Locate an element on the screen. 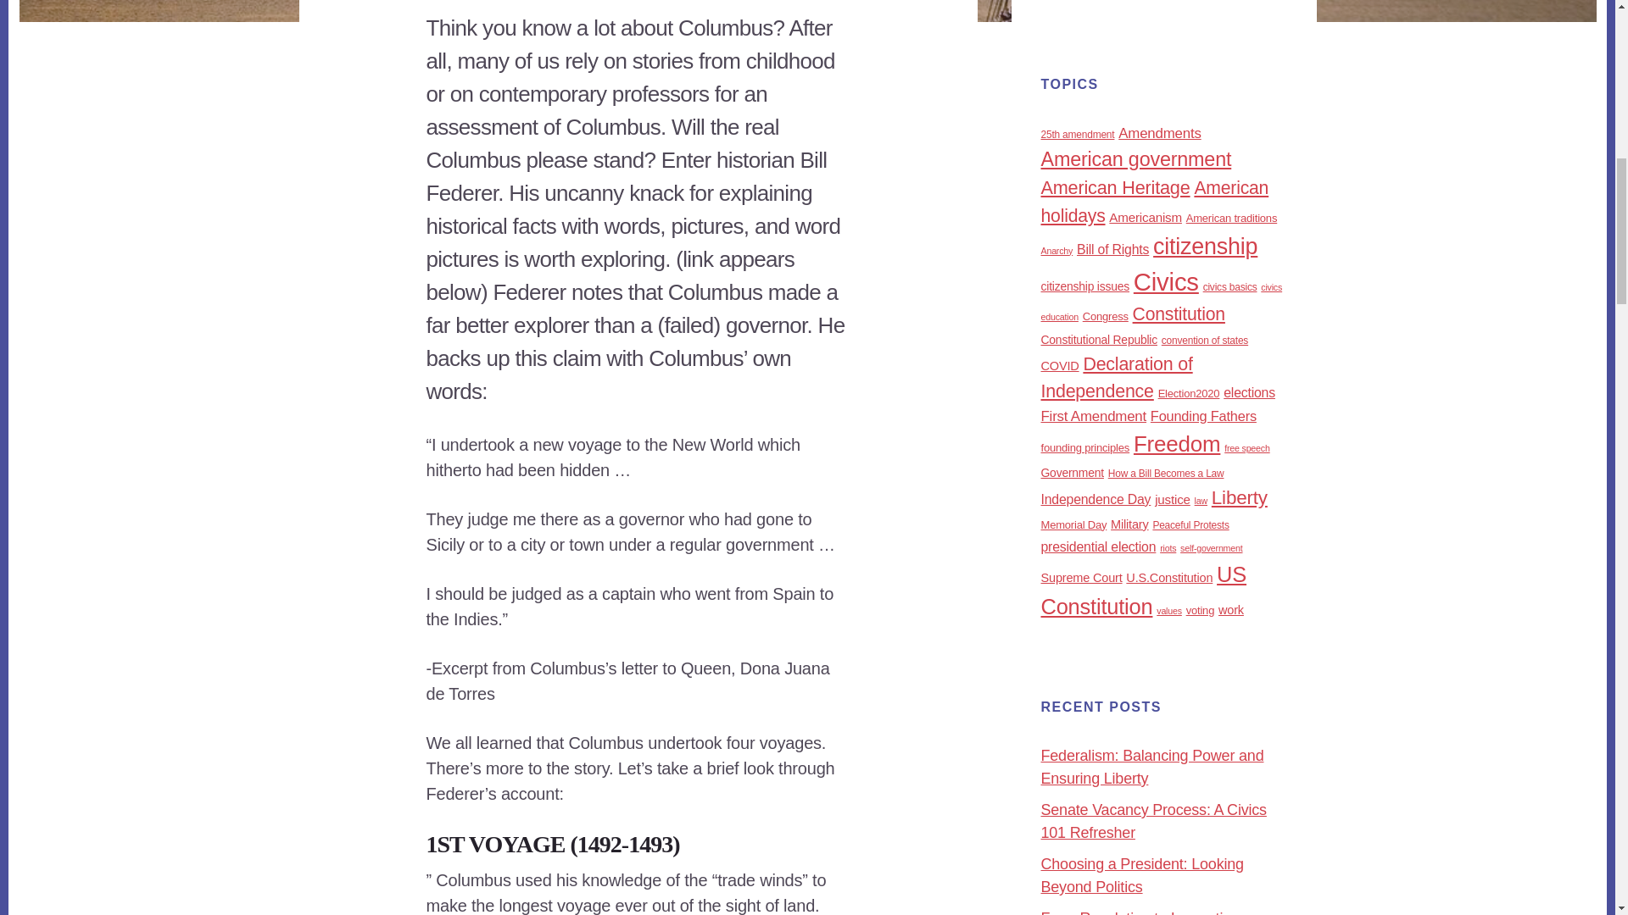 Image resolution: width=1628 pixels, height=915 pixels. citizenship is located at coordinates (1204, 246).